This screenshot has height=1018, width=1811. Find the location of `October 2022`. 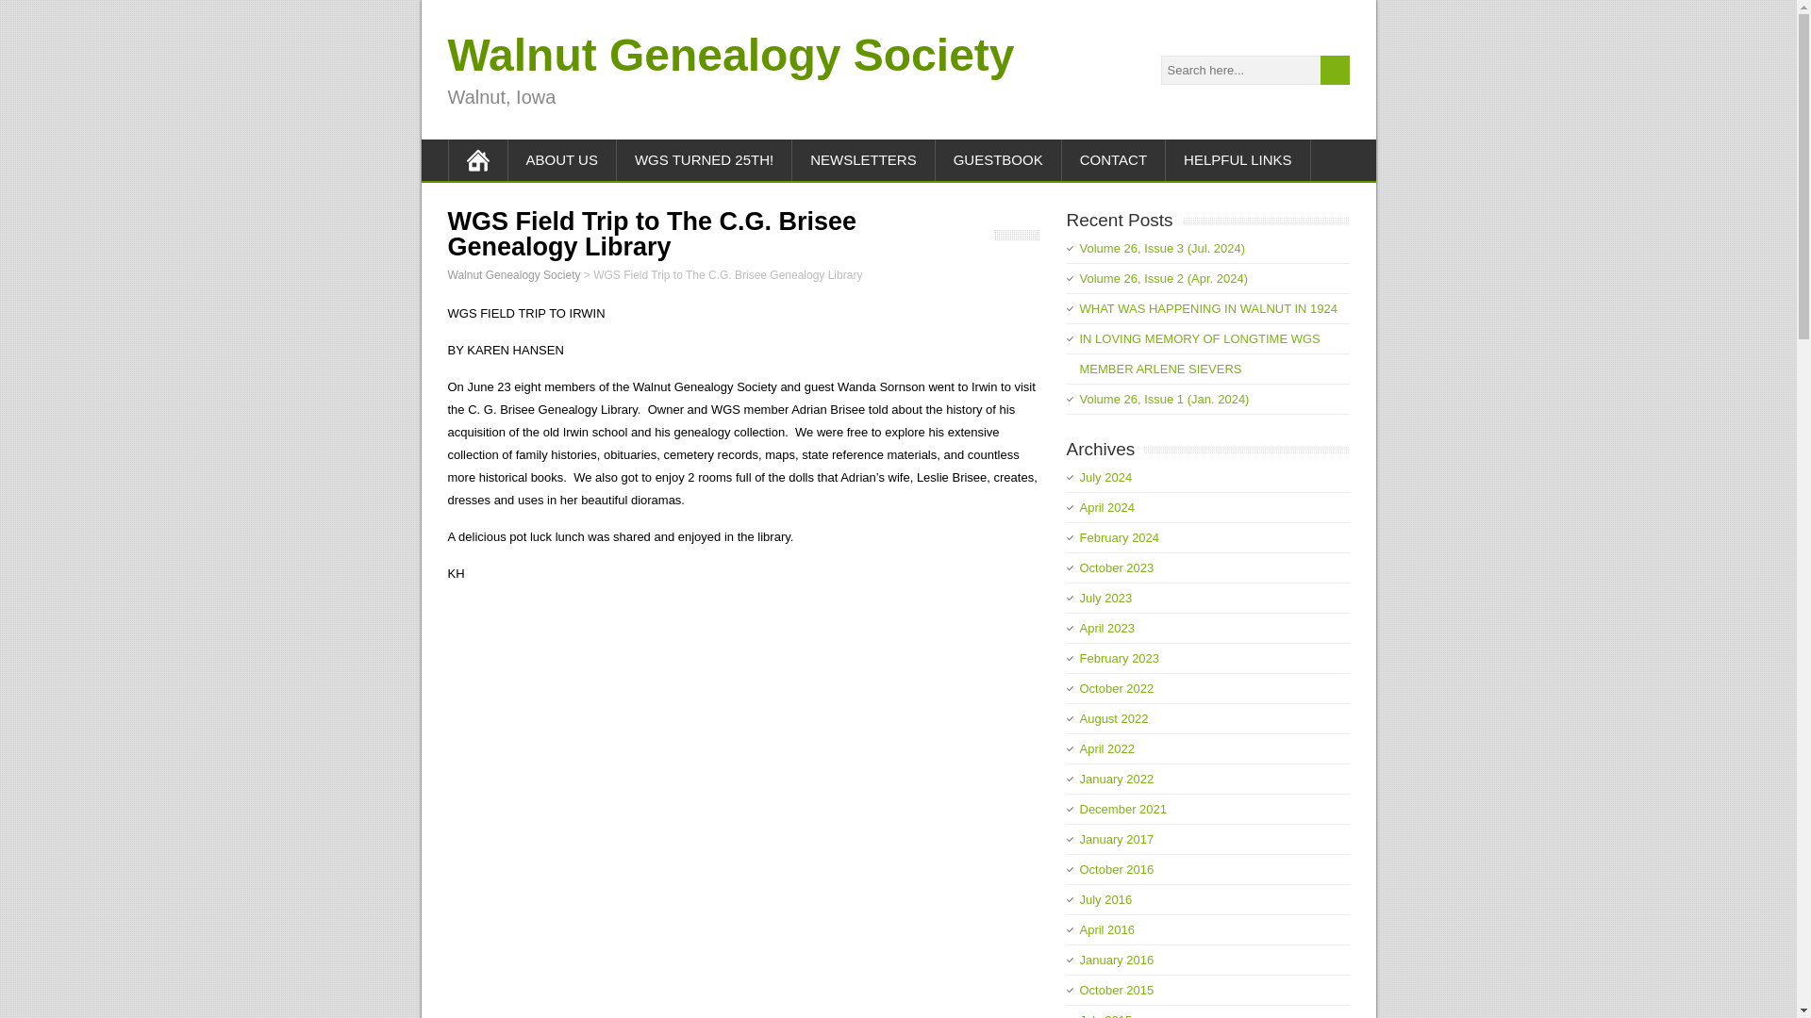

October 2022 is located at coordinates (1117, 688).